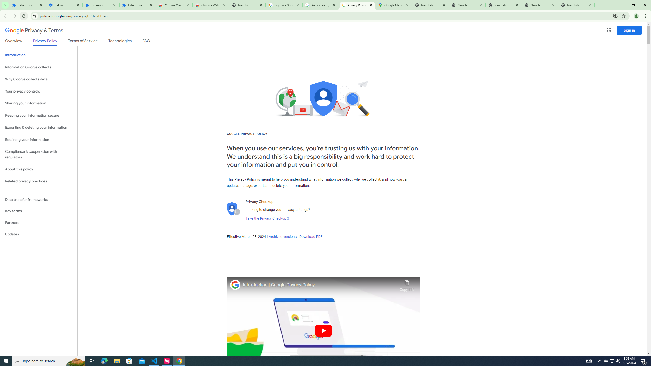 Image resolution: width=651 pixels, height=366 pixels. I want to click on Data transfer frameworks, so click(39, 200).